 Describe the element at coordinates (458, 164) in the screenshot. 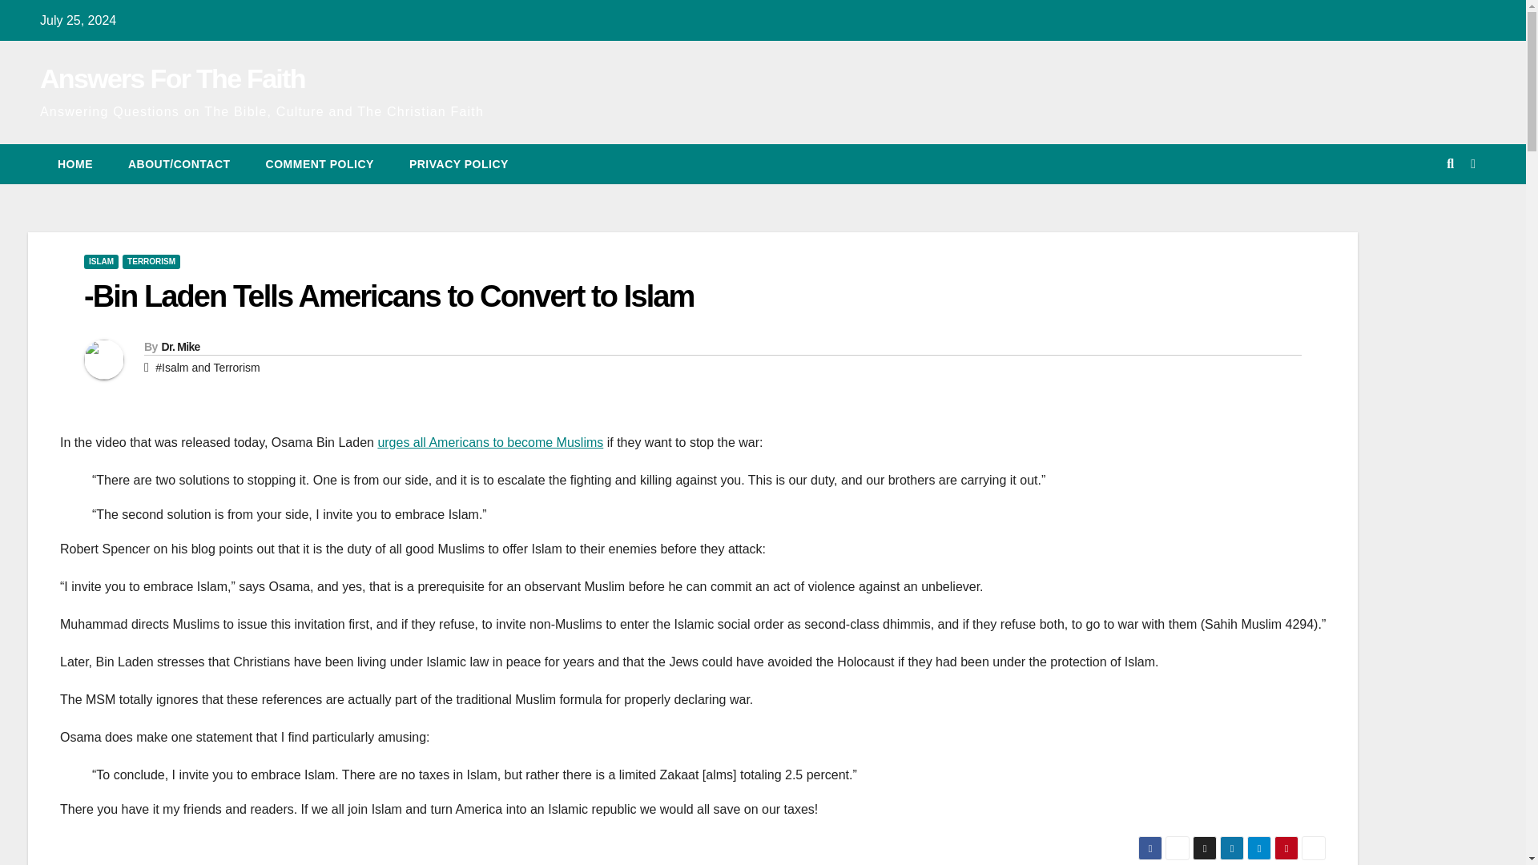

I see `PRIVACY POLICY` at that location.